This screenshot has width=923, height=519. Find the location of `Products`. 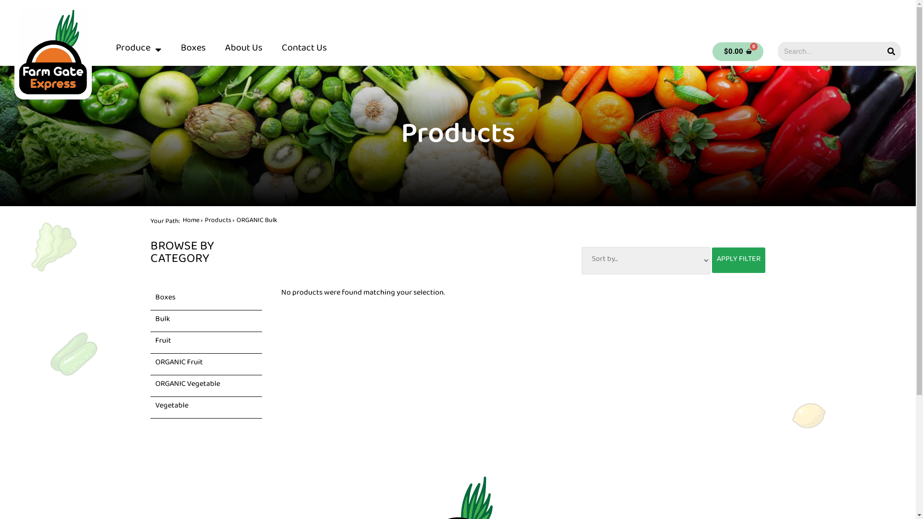

Products is located at coordinates (218, 222).